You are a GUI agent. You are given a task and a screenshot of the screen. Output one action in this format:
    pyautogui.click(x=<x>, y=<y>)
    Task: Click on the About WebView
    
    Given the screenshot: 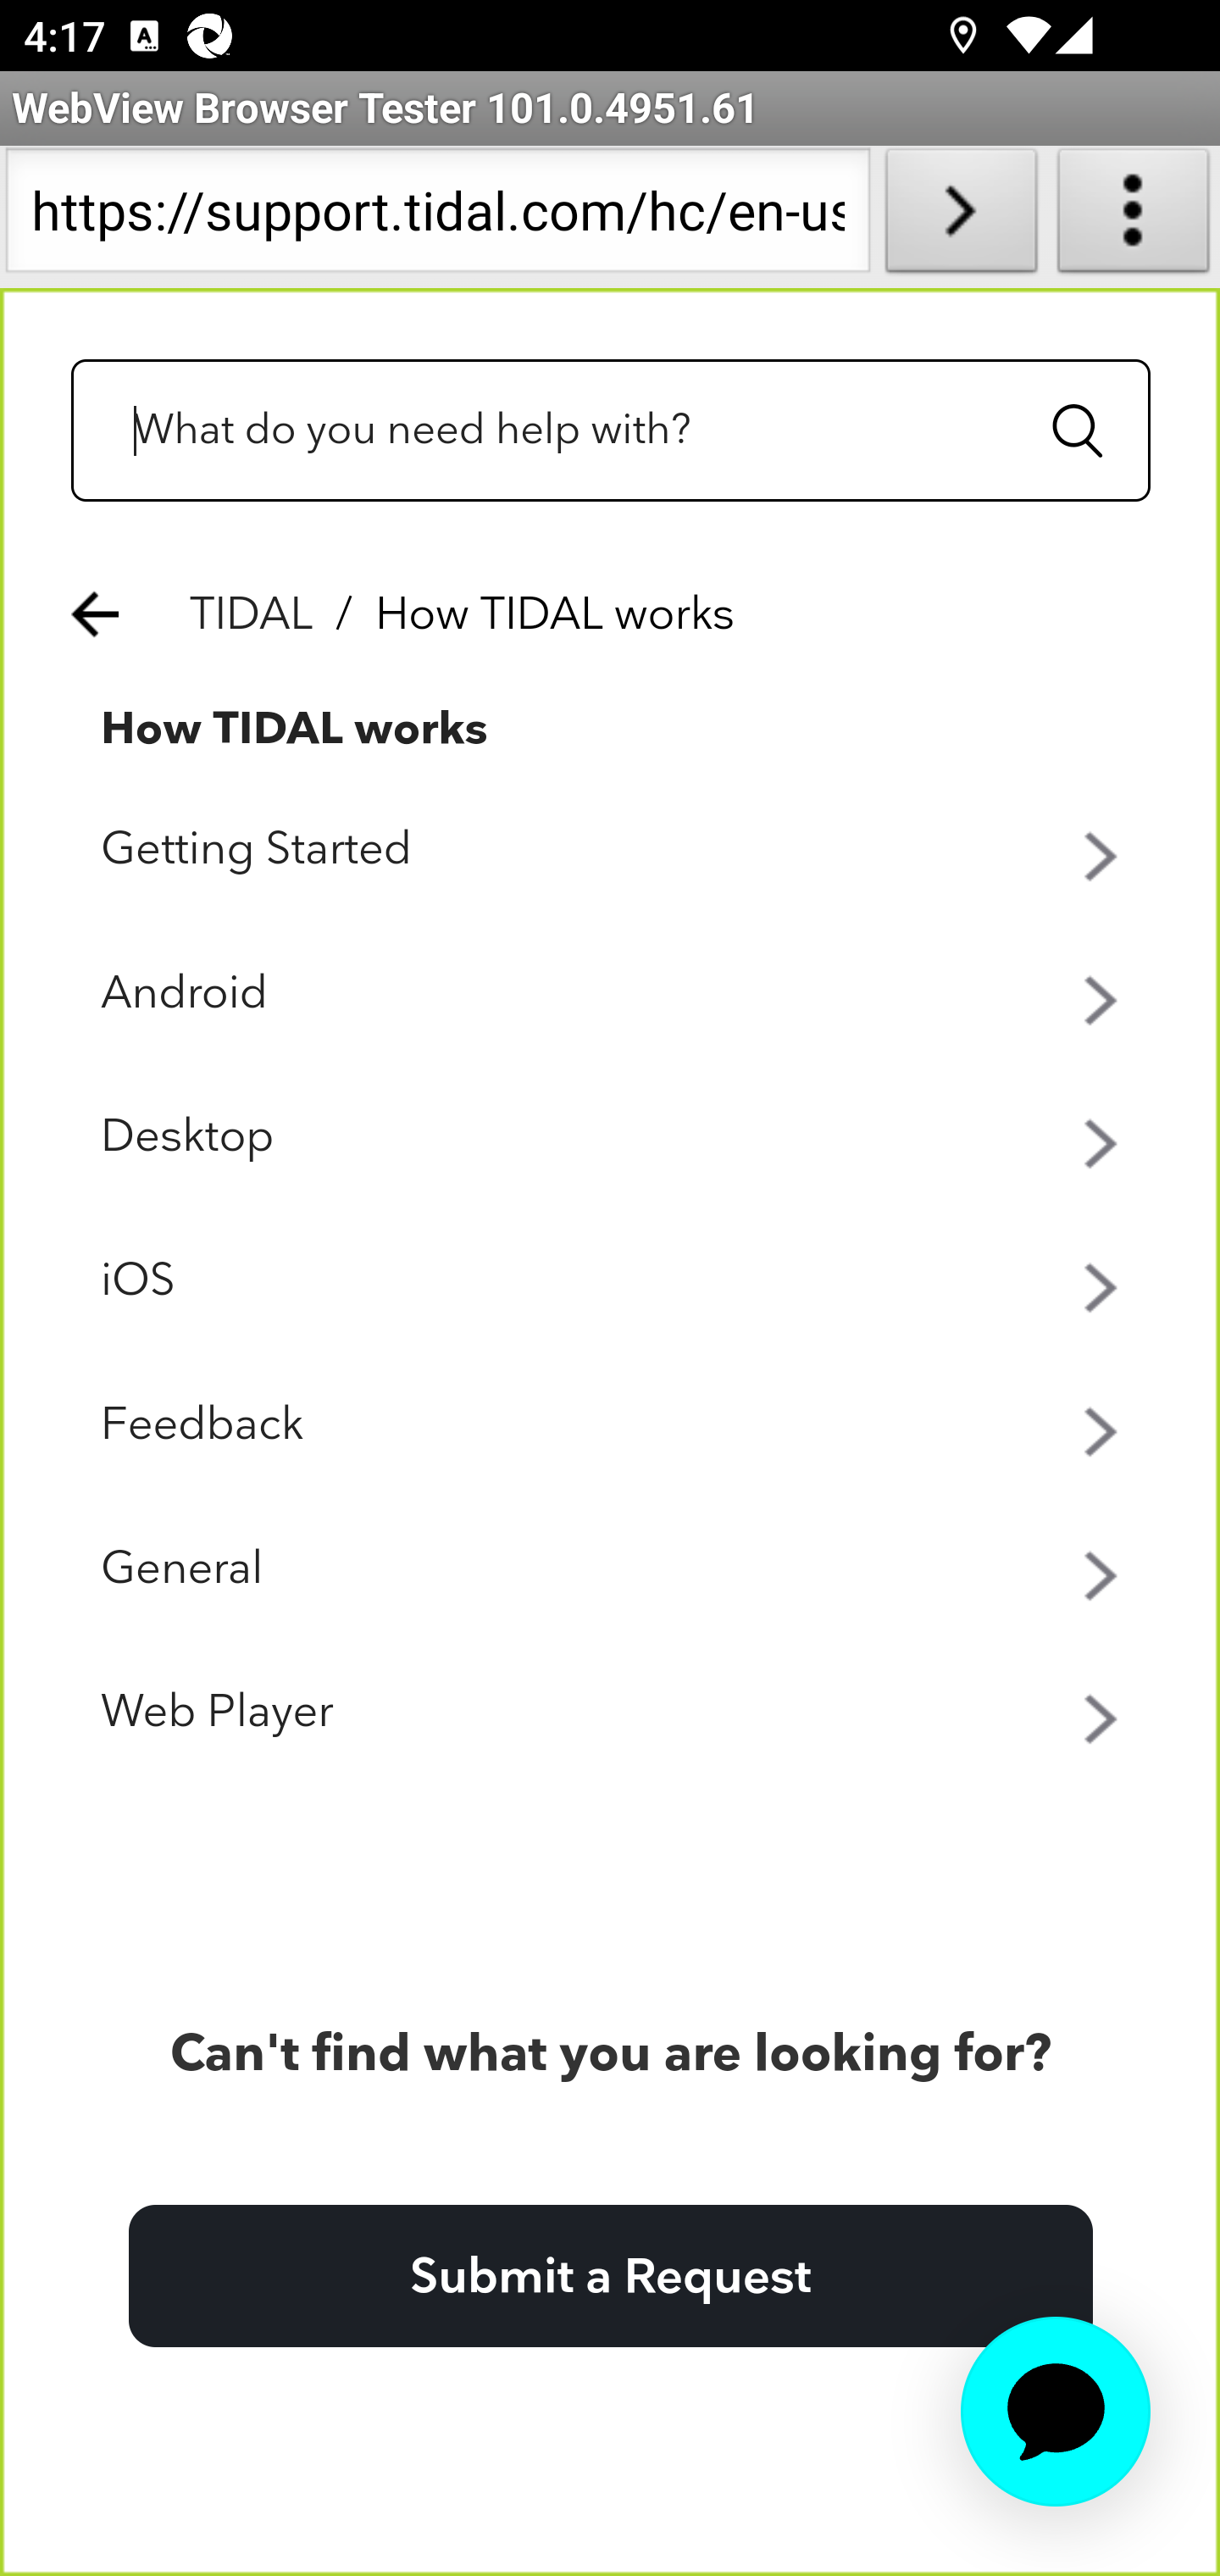 What is the action you would take?
    pyautogui.click(x=1134, y=217)
    